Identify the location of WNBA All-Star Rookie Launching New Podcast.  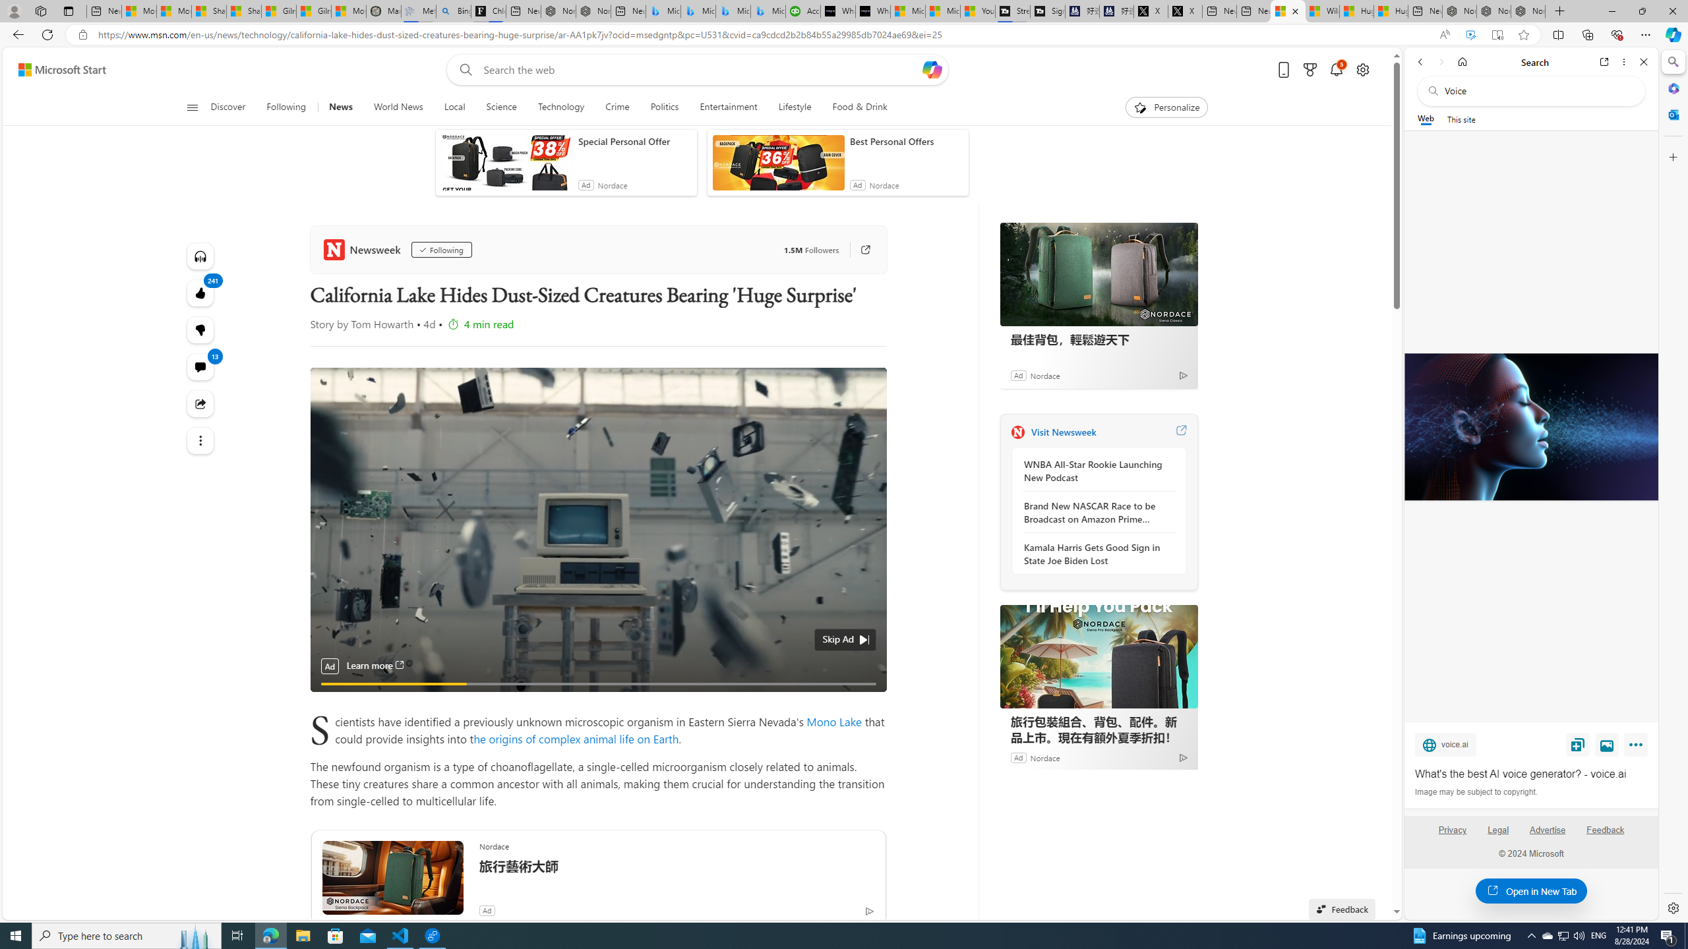
(1095, 471).